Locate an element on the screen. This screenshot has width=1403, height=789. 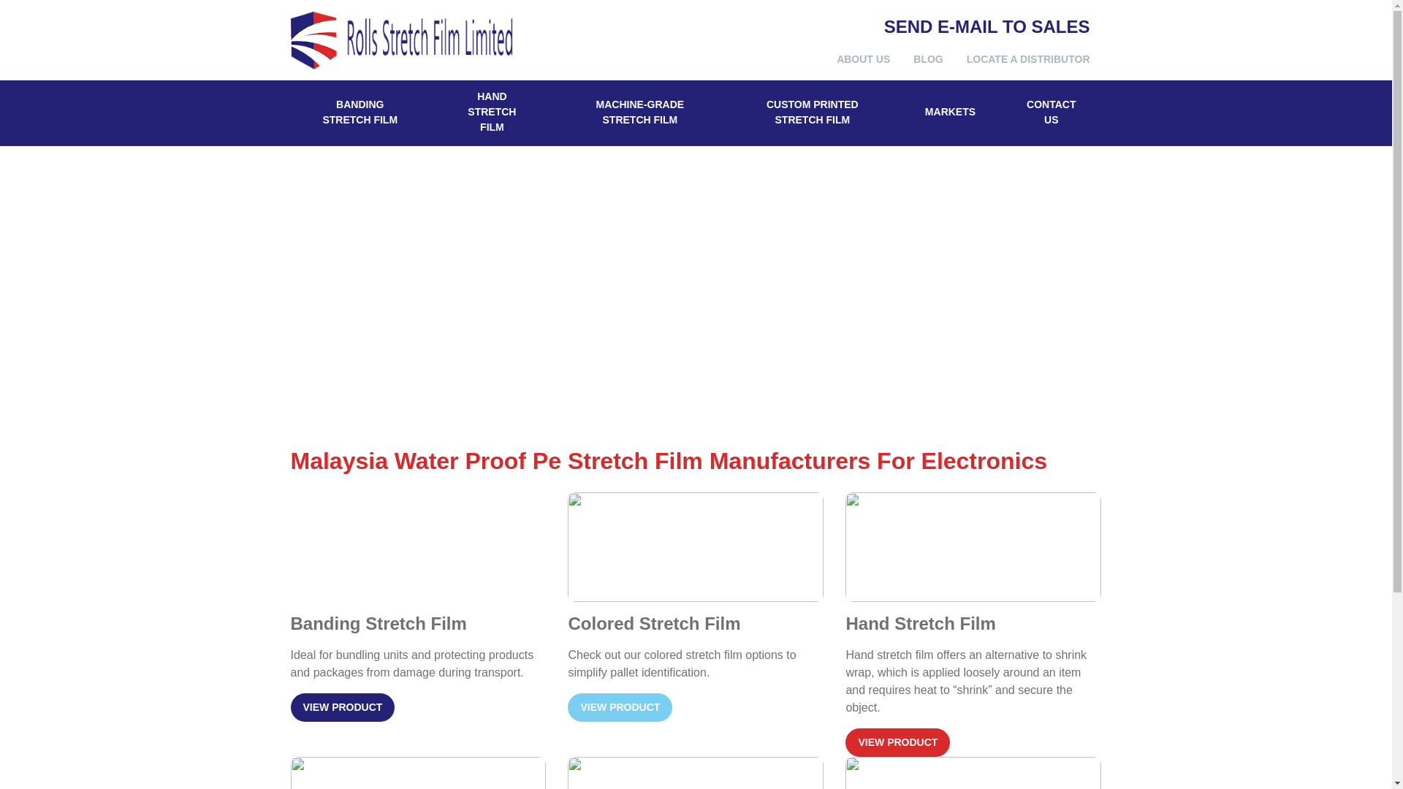
HAND STRETCH FILM is located at coordinates (491, 113).